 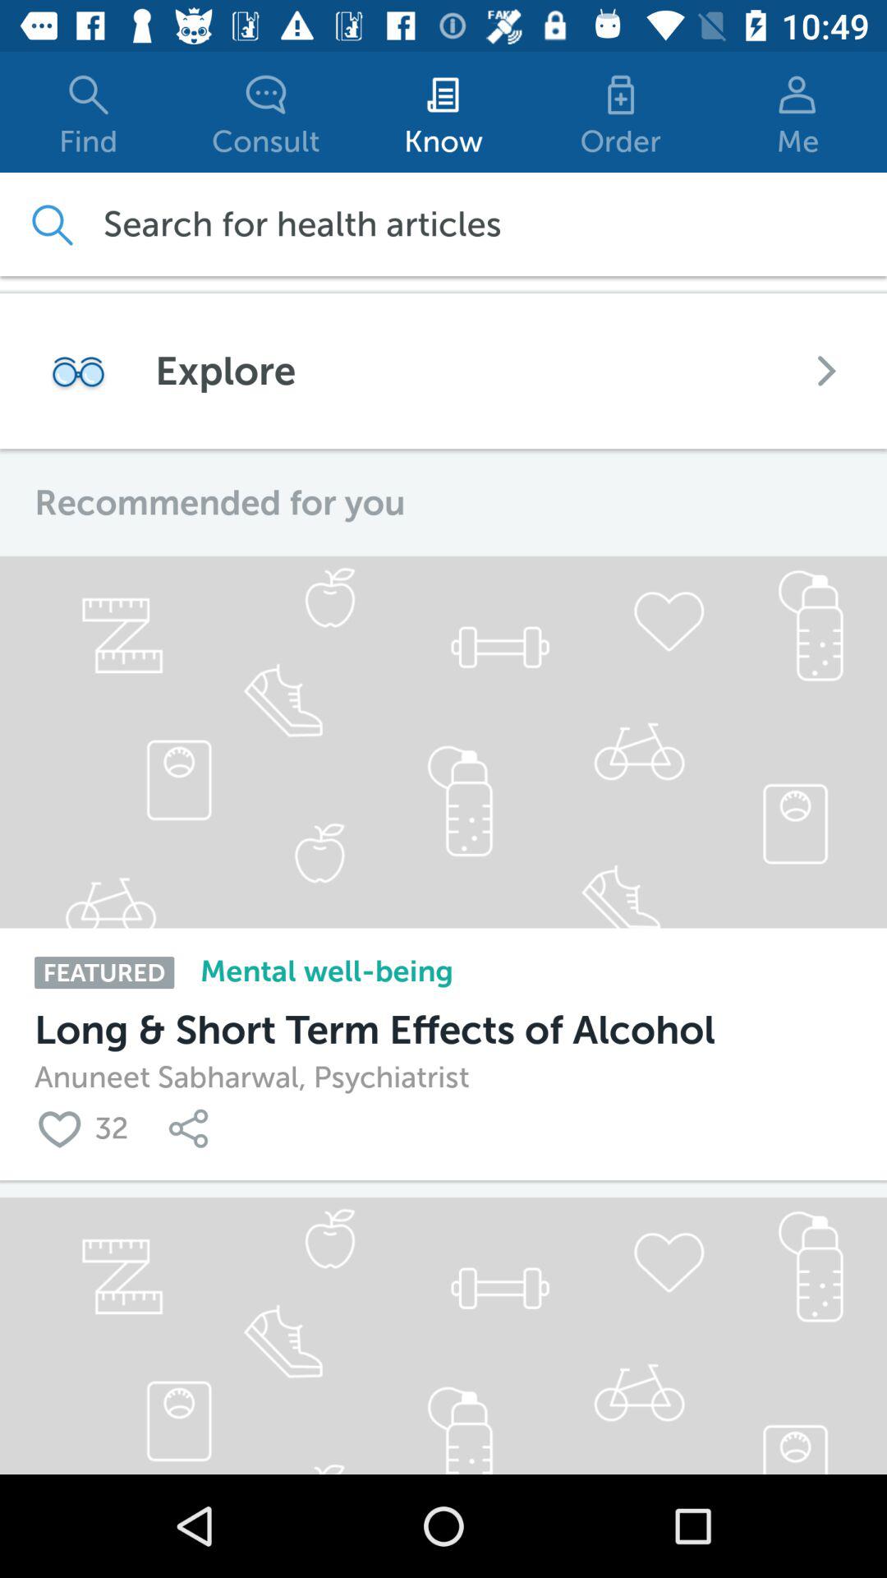 I want to click on share the article, so click(x=192, y=1128).